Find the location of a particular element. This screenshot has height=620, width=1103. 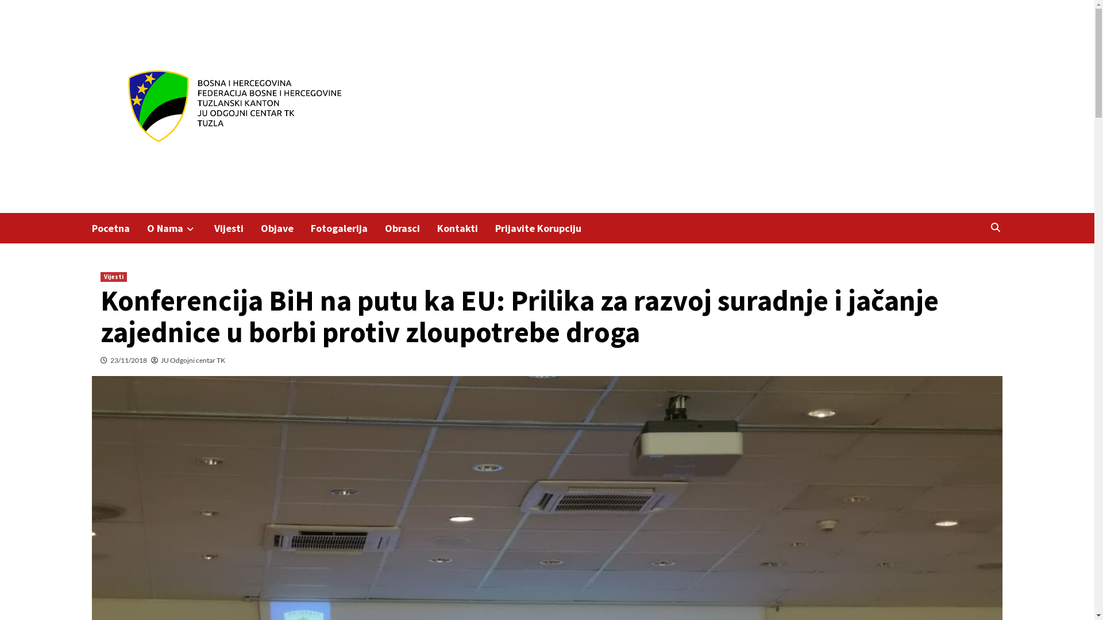

Fotogalerija is located at coordinates (348, 228).